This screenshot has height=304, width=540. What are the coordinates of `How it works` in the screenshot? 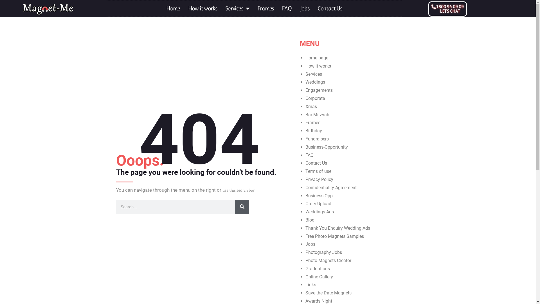 It's located at (203, 8).